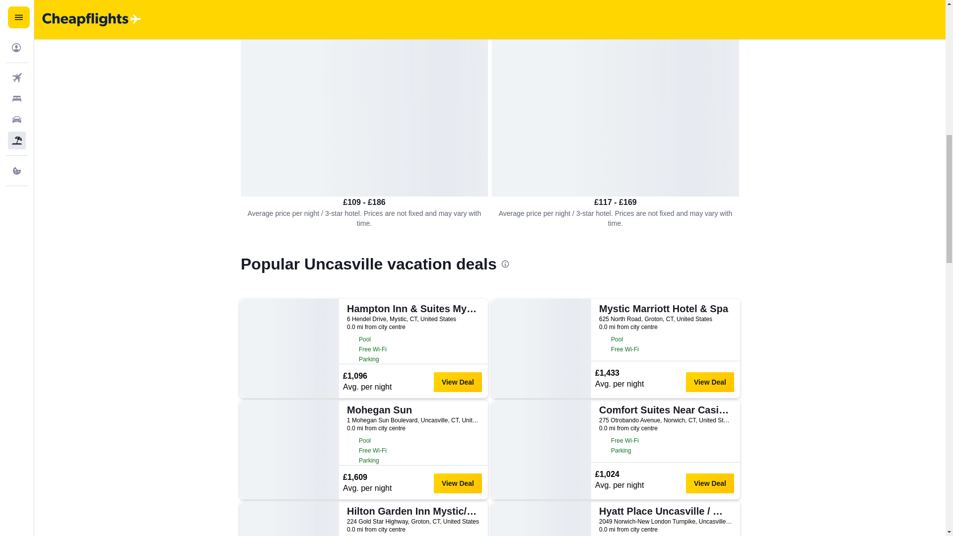  What do you see at coordinates (458, 483) in the screenshot?
I see `View Deal` at bounding box center [458, 483].